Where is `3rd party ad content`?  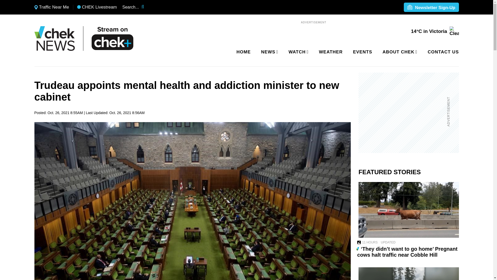
3rd party ad content is located at coordinates (405, 113).